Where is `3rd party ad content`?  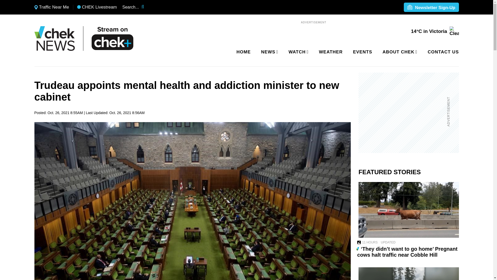
3rd party ad content is located at coordinates (405, 113).